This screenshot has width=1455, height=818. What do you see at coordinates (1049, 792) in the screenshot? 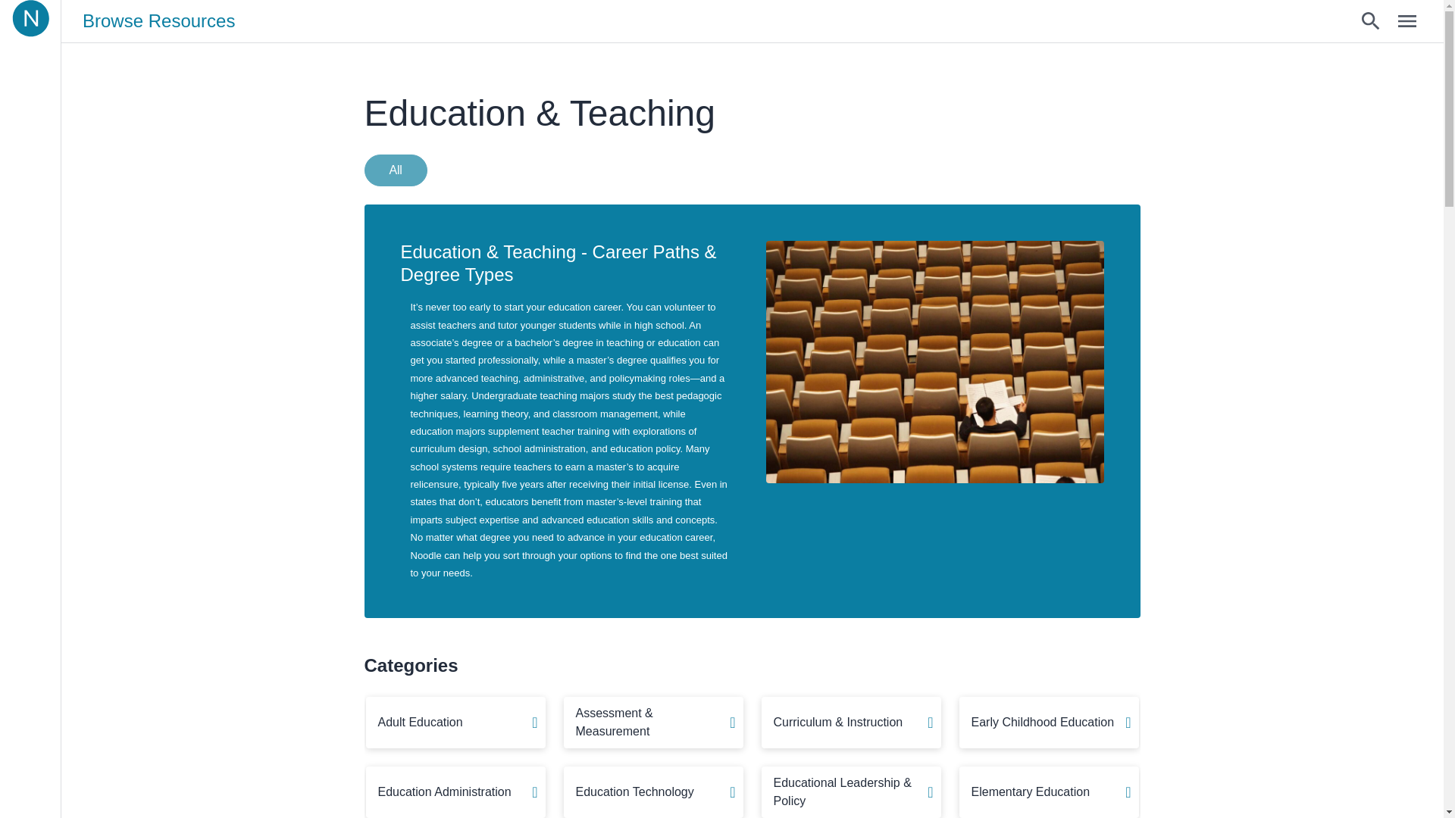
I see `Elementary Education` at bounding box center [1049, 792].